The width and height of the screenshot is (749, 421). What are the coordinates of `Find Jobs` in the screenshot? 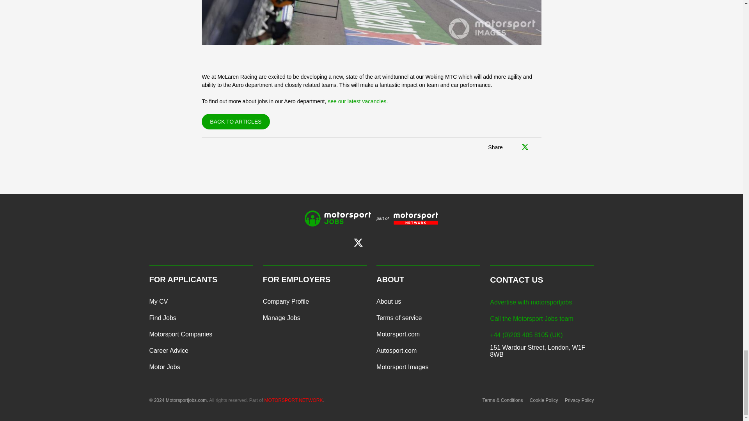 It's located at (162, 318).